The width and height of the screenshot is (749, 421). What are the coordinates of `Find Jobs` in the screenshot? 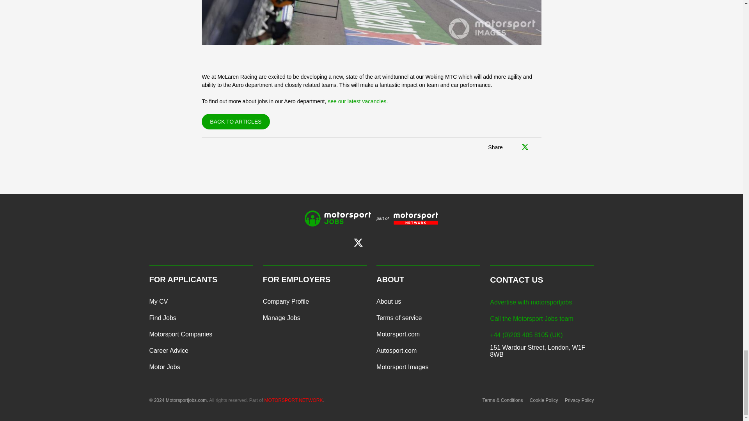 It's located at (162, 318).